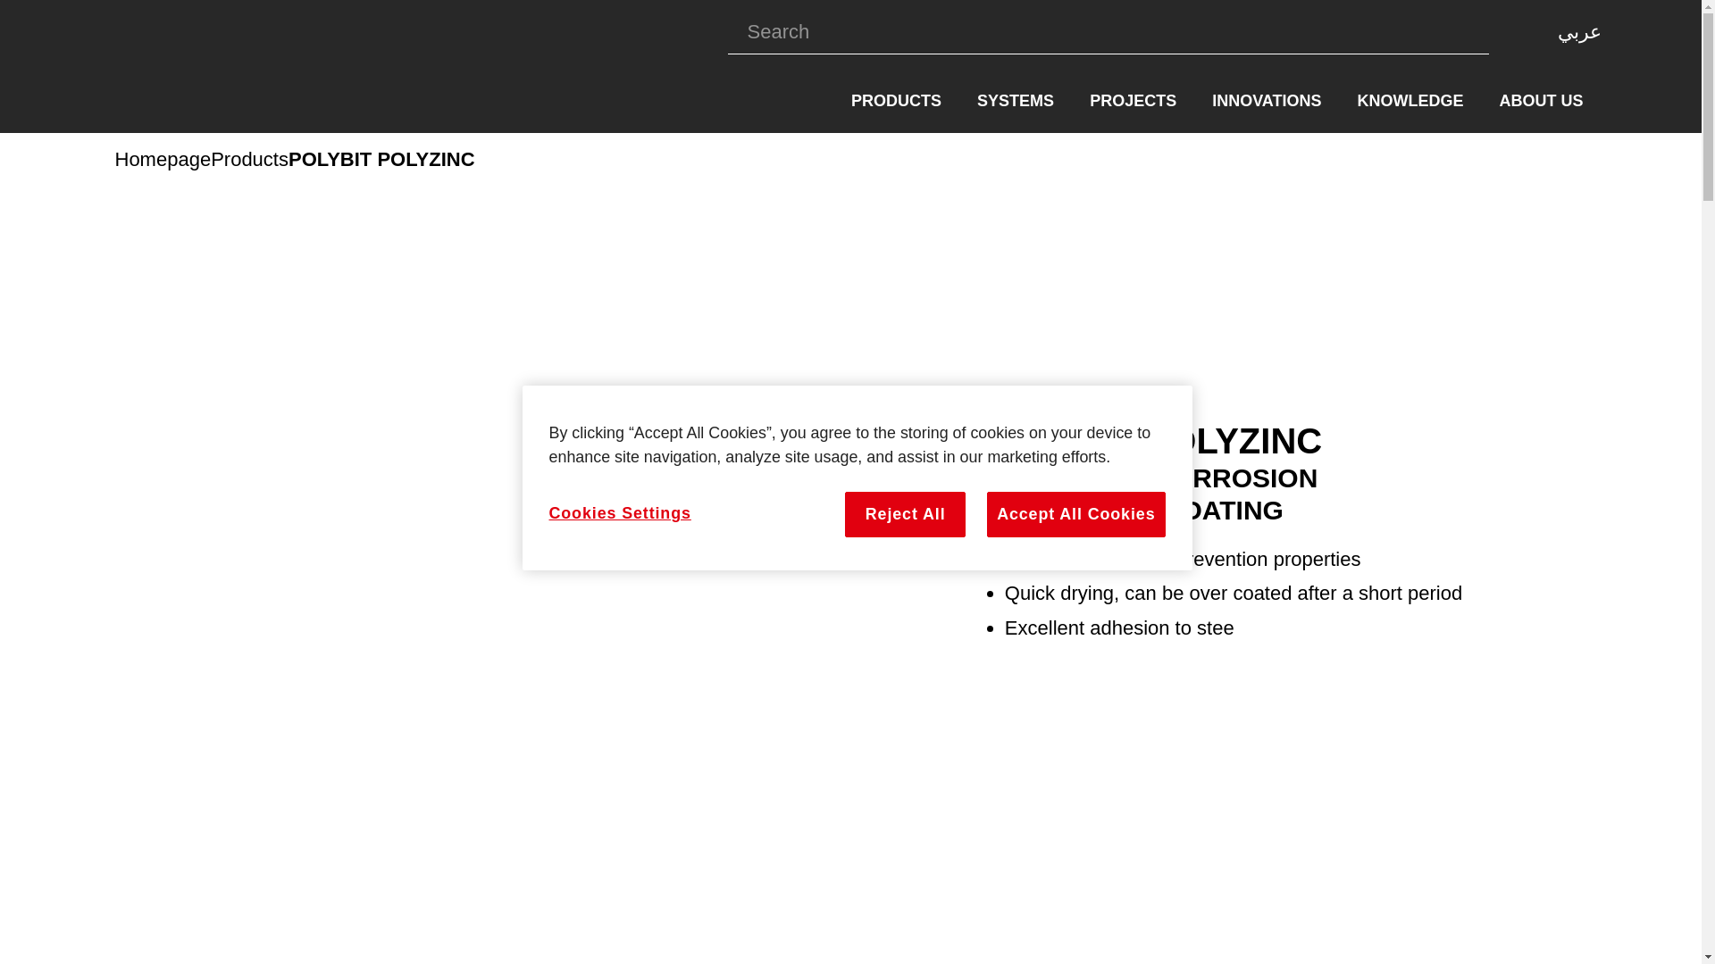  Describe the element at coordinates (1103, 32) in the screenshot. I see `Search` at that location.